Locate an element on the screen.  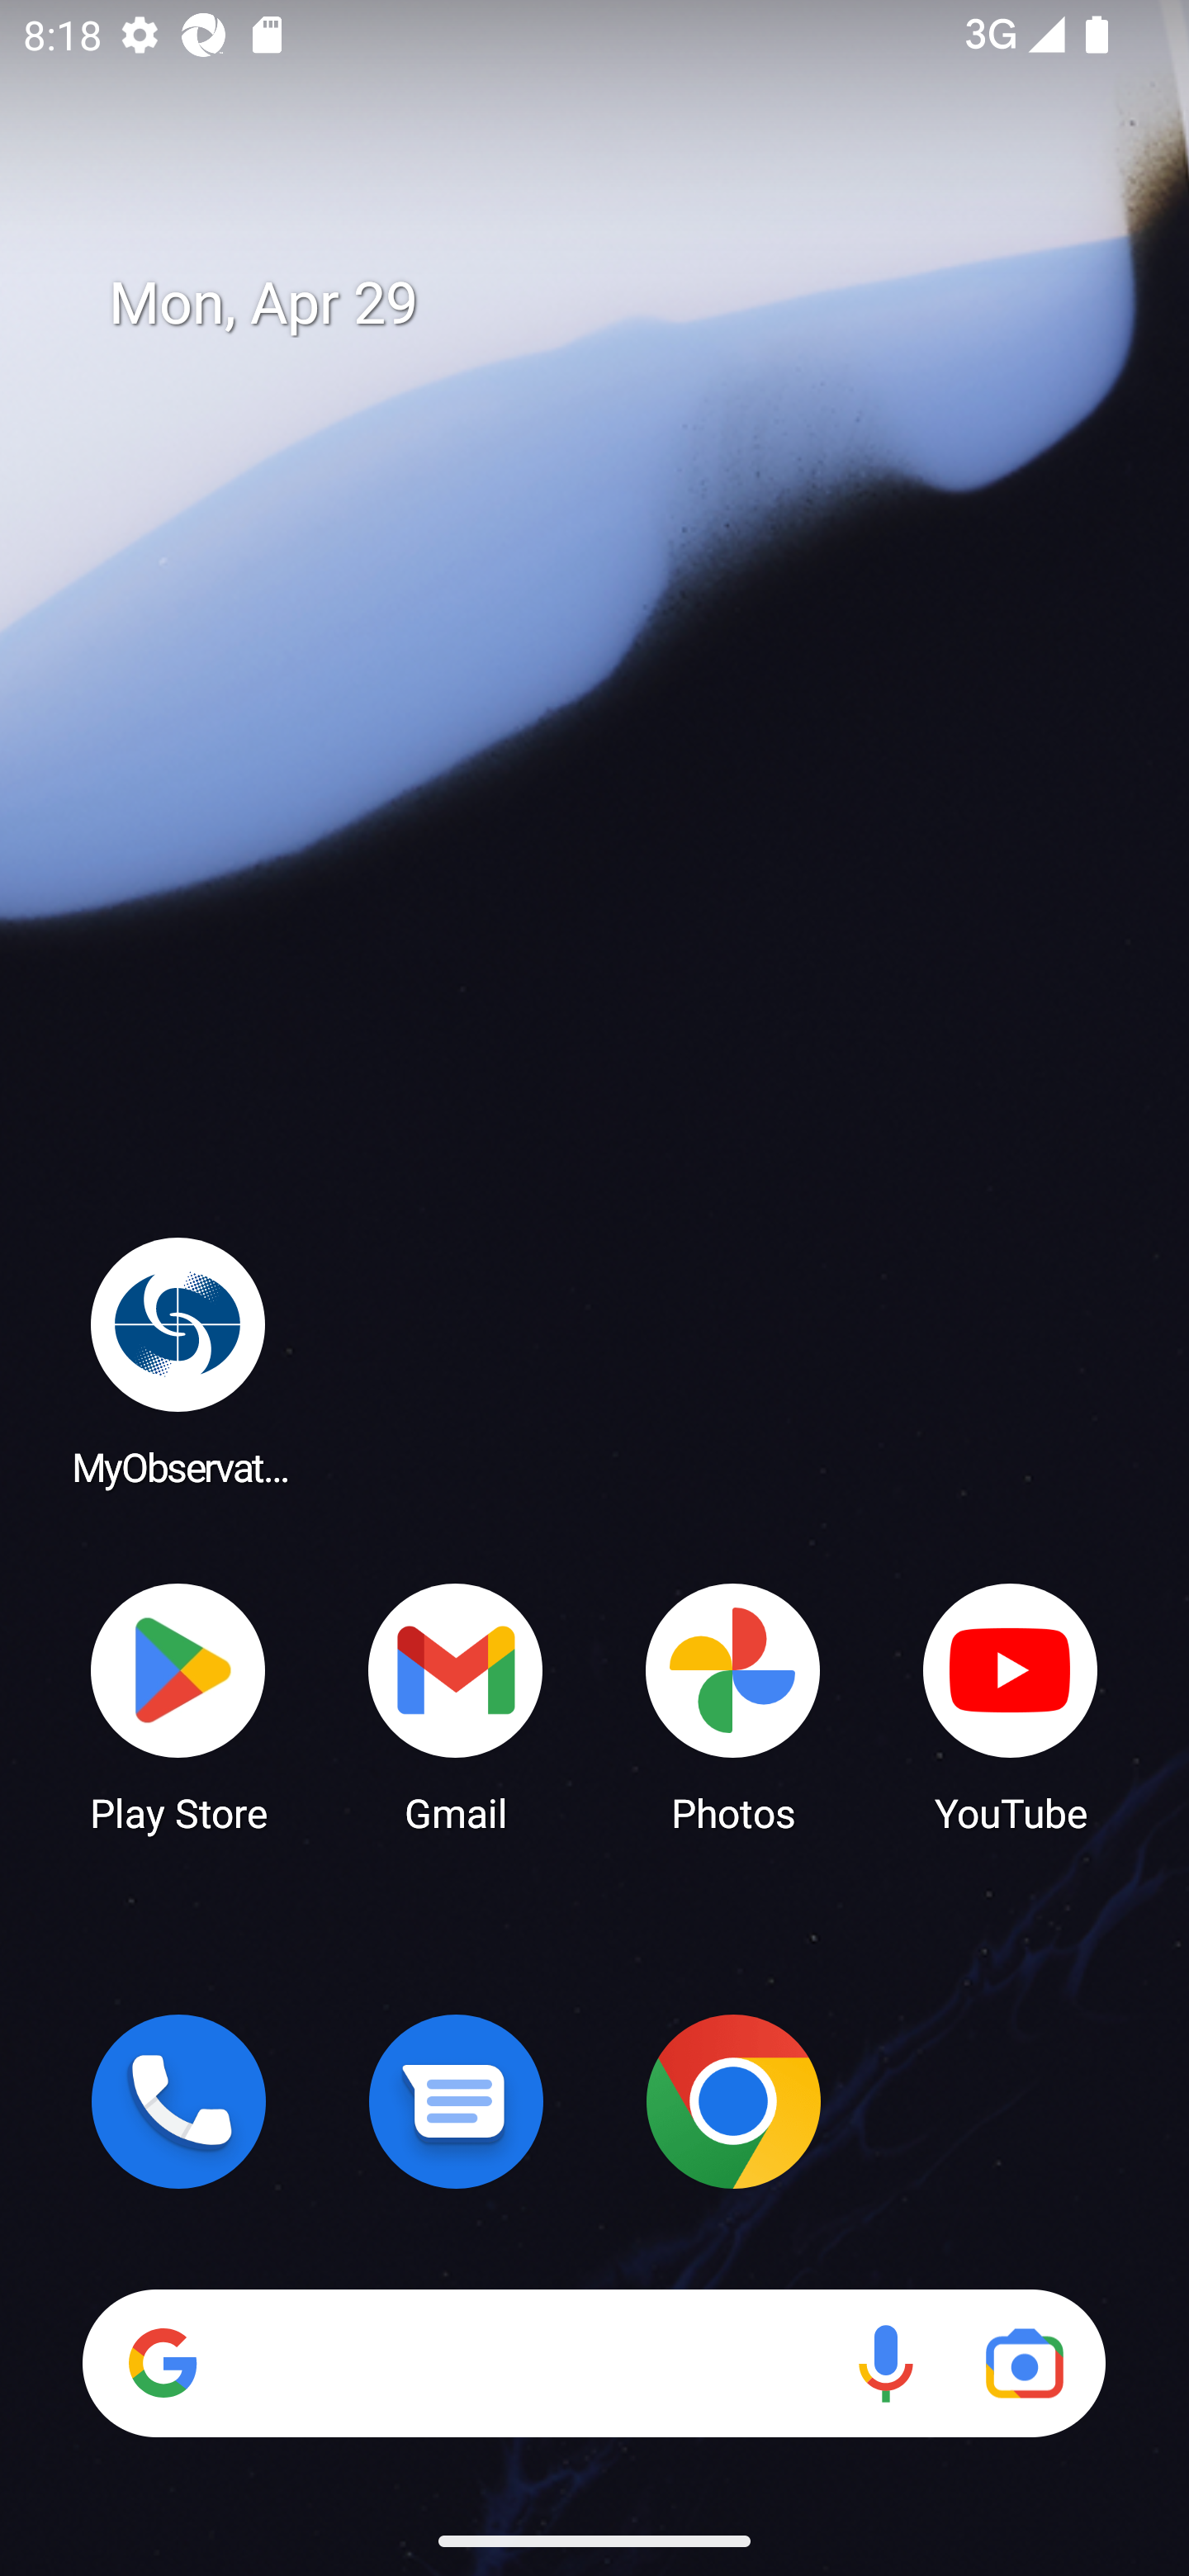
Phone is located at coordinates (178, 2101).